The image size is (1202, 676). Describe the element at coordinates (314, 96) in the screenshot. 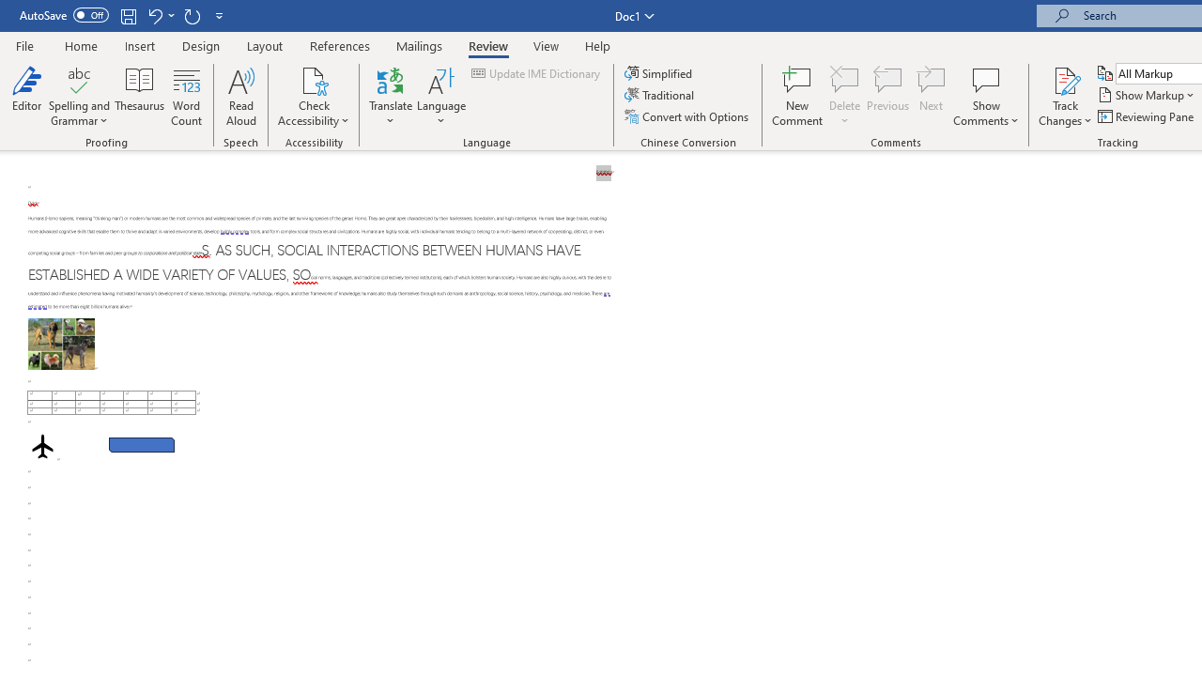

I see `Check Accessibility` at that location.